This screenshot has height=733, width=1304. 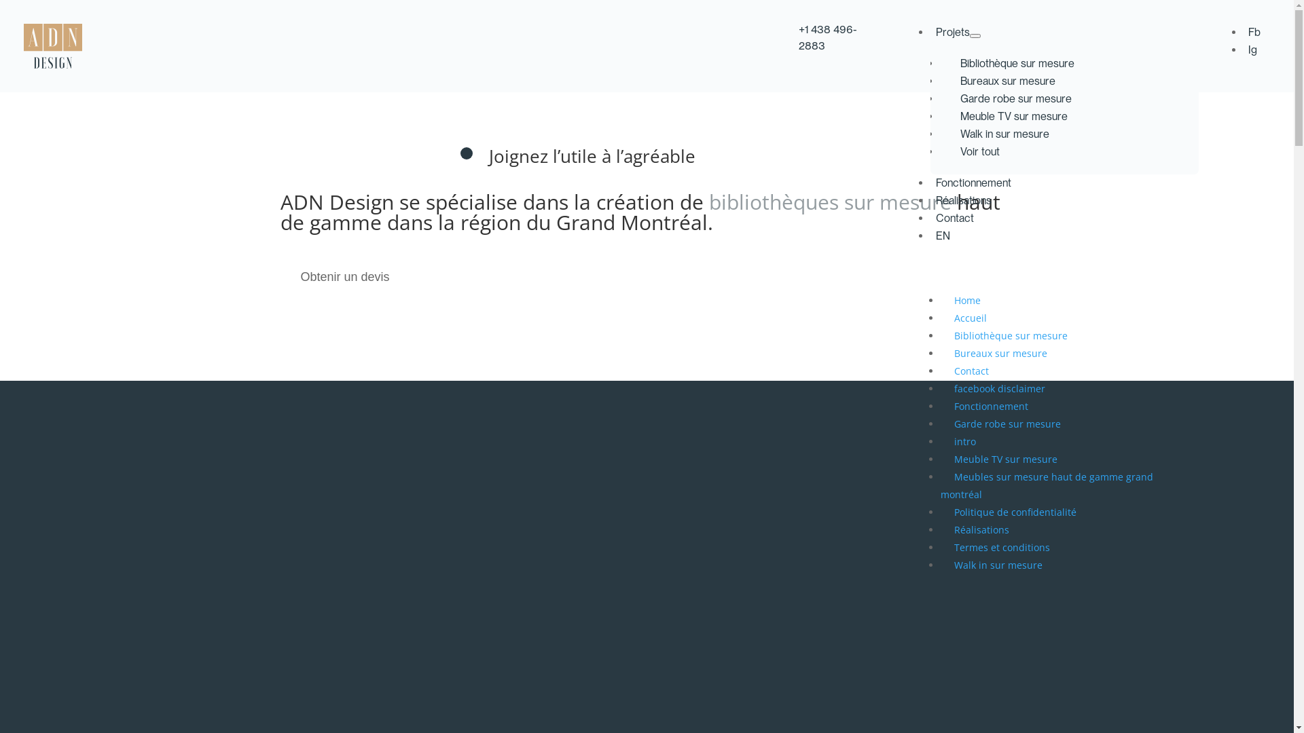 What do you see at coordinates (1006, 459) in the screenshot?
I see `Meuble TV sur mesure` at bounding box center [1006, 459].